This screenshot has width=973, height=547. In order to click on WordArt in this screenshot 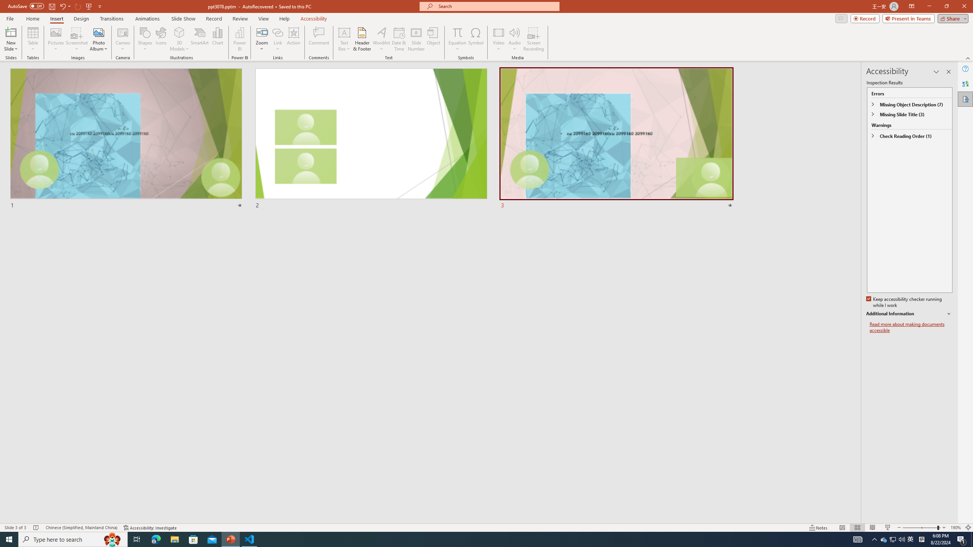, I will do `click(381, 39)`.